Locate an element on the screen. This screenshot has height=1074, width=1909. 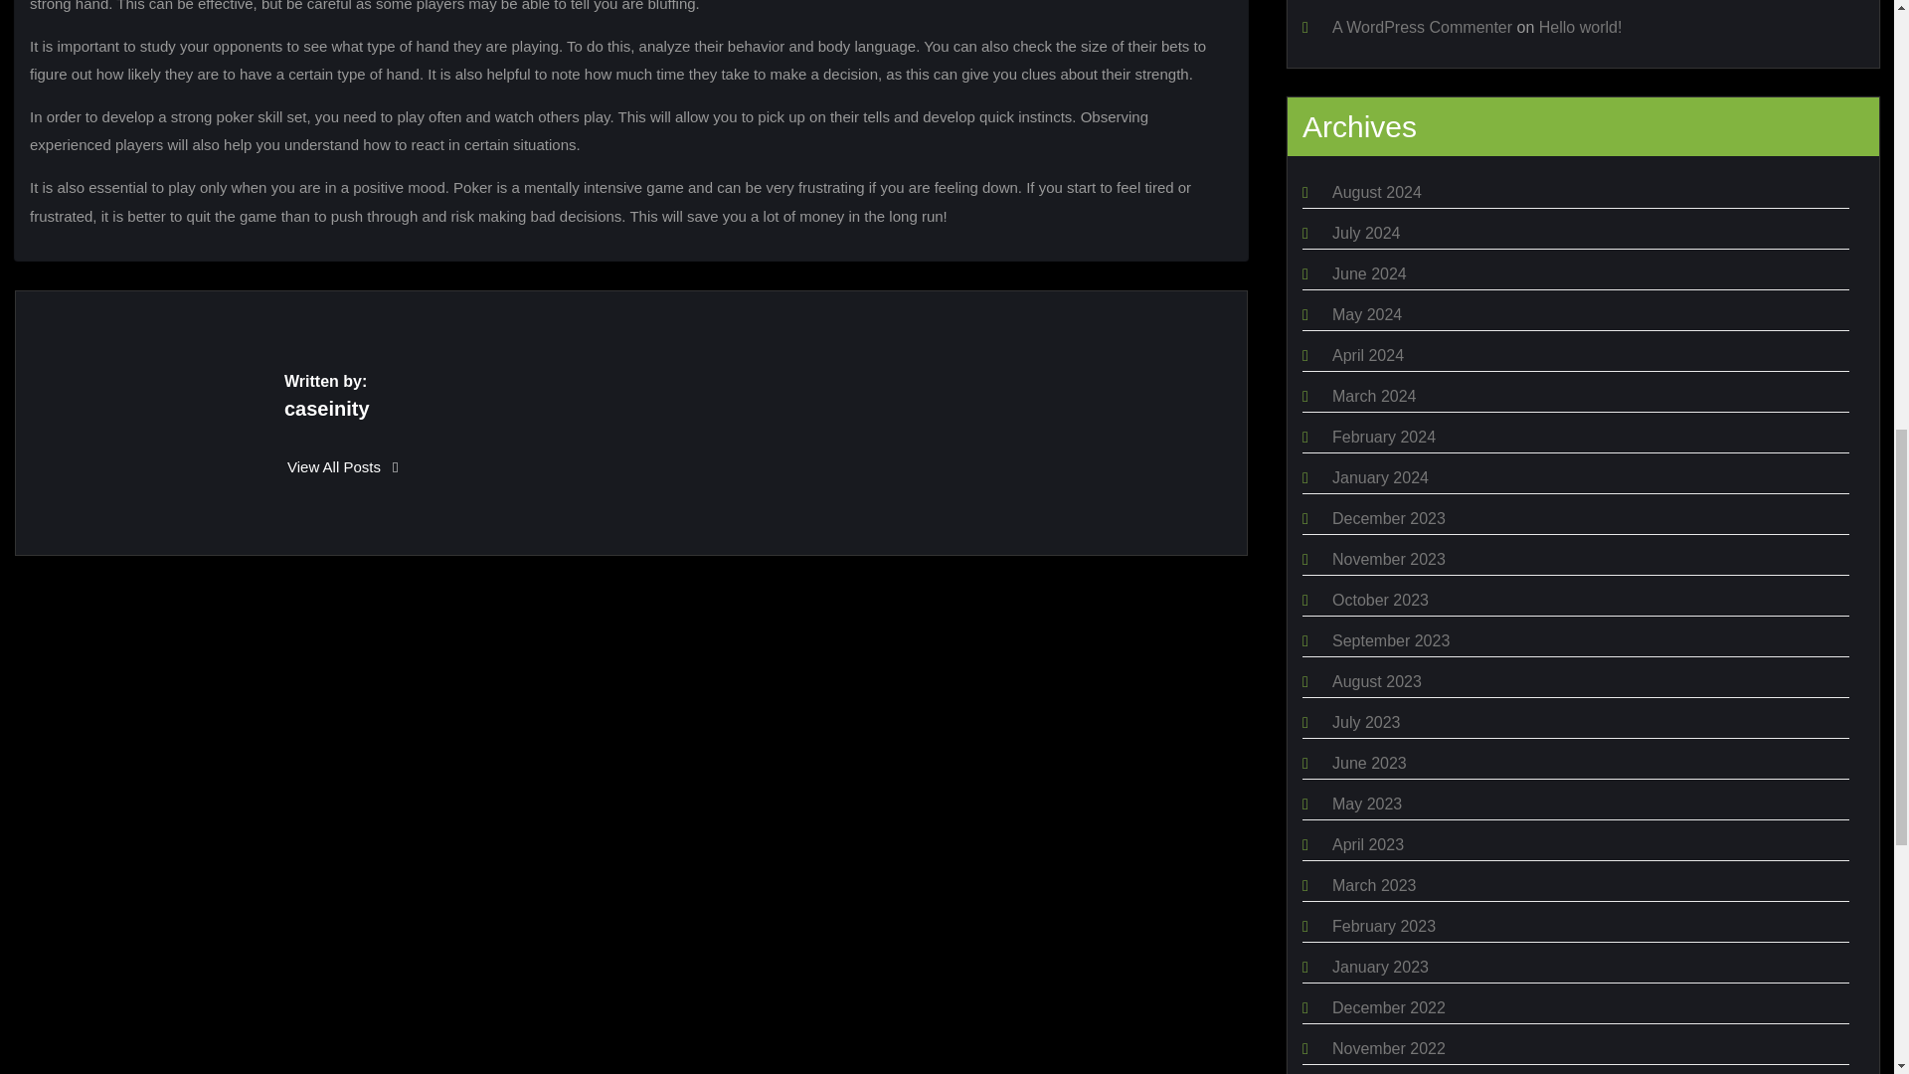
July 2024 is located at coordinates (1366, 233).